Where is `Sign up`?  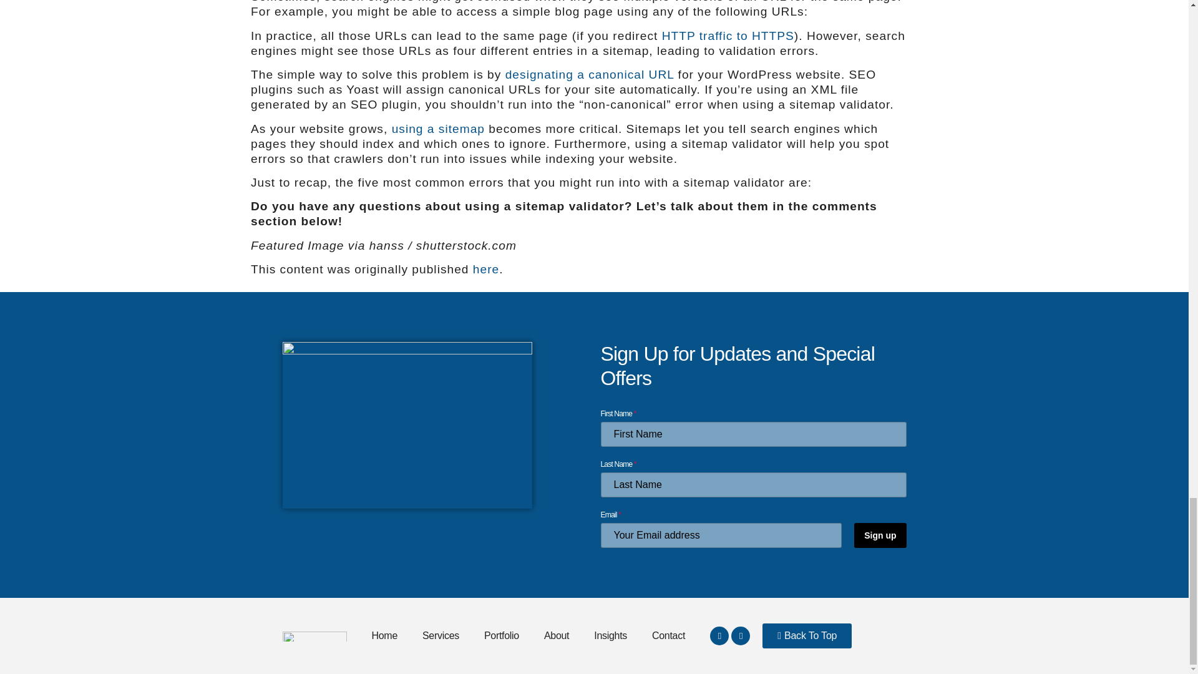 Sign up is located at coordinates (880, 535).